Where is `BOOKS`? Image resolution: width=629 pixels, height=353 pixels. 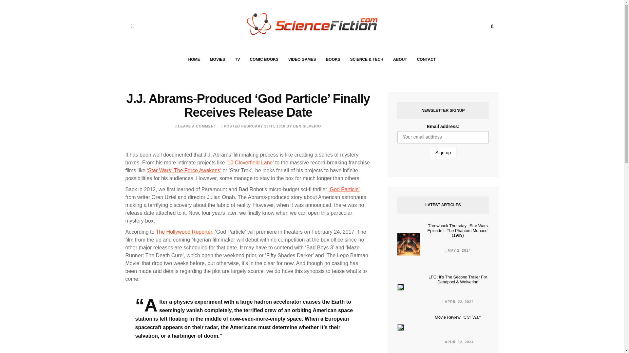
BOOKS is located at coordinates (333, 59).